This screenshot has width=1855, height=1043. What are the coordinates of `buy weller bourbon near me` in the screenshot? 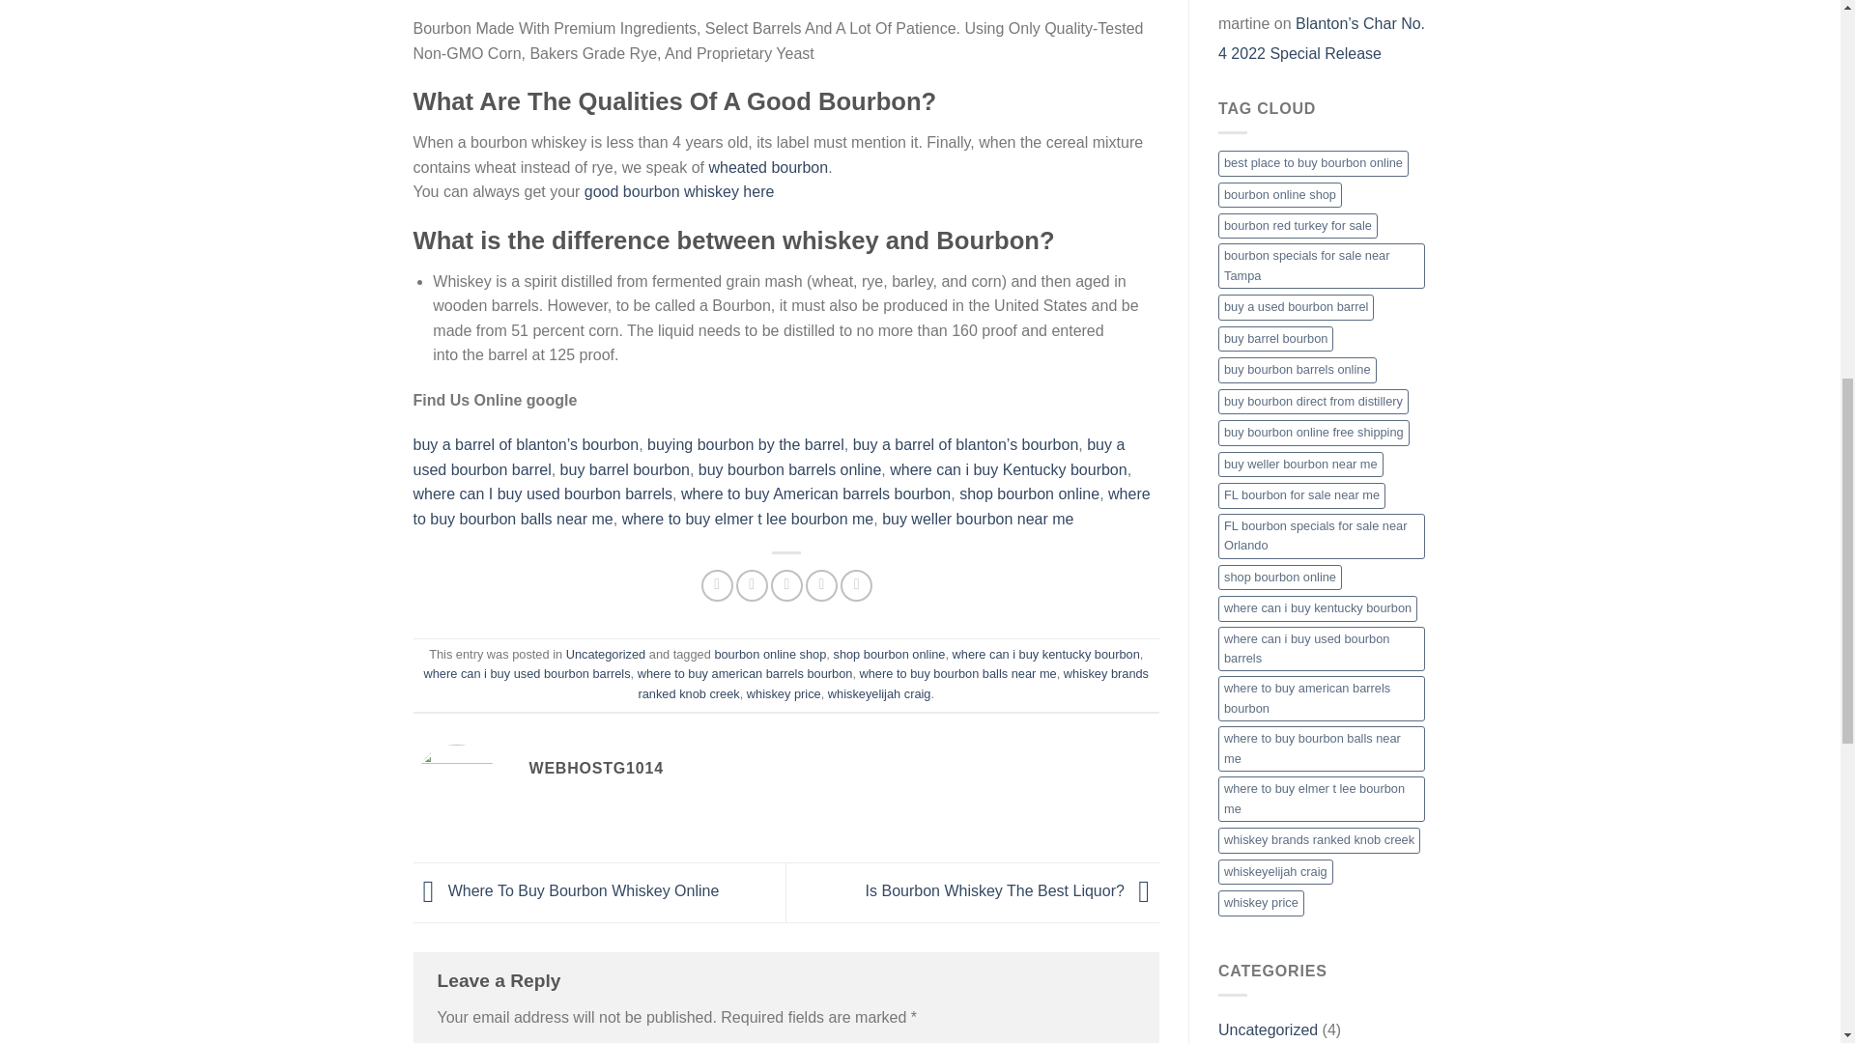 It's located at (978, 520).